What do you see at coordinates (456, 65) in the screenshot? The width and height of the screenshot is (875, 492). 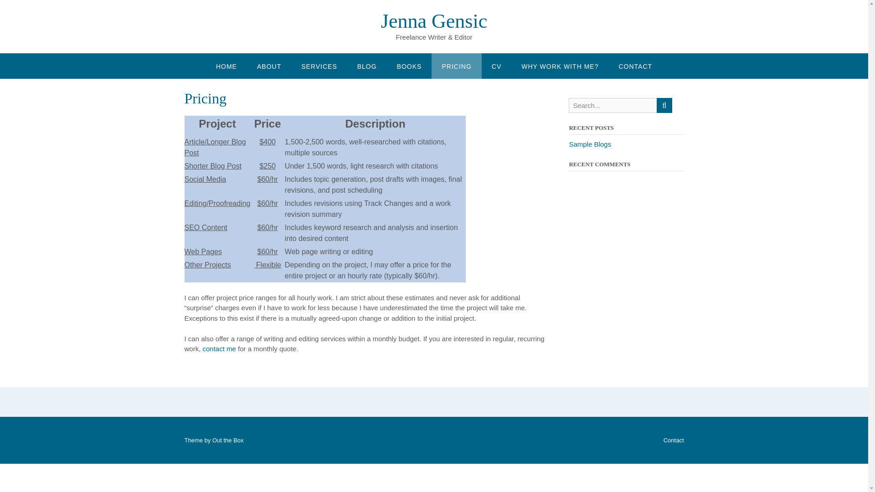 I see `PRICING` at bounding box center [456, 65].